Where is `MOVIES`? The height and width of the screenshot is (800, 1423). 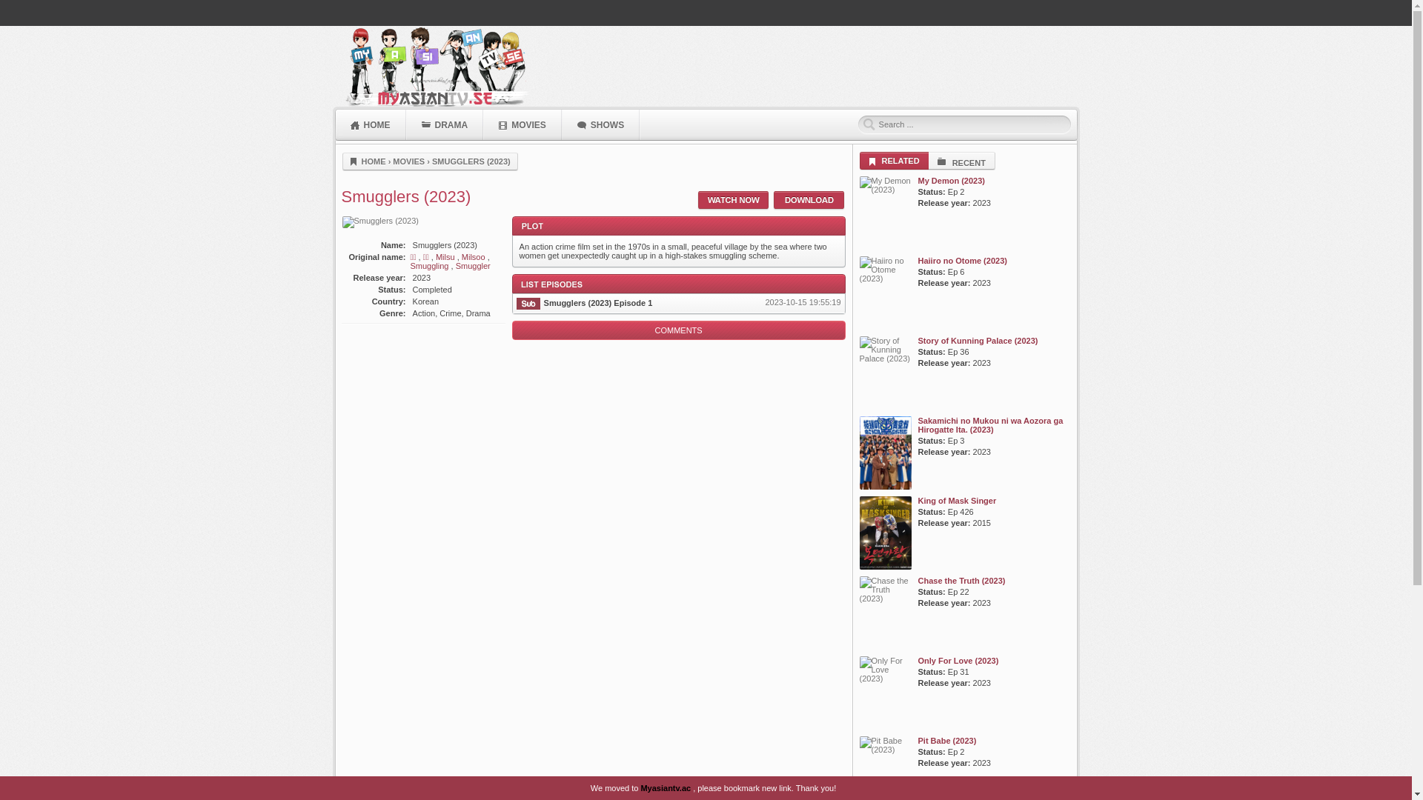 MOVIES is located at coordinates (410, 161).